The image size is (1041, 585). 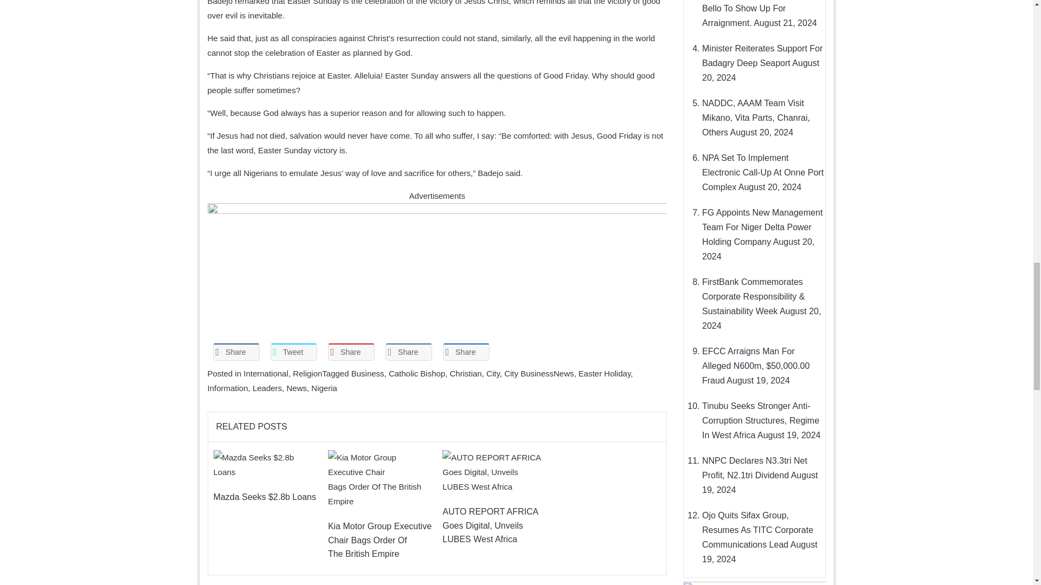 What do you see at coordinates (350, 352) in the screenshot?
I see `Share on Pinterest` at bounding box center [350, 352].